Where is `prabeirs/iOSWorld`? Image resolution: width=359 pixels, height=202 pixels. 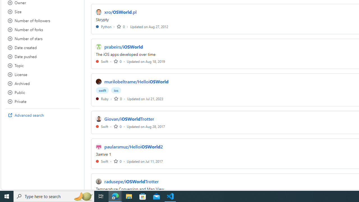 prabeirs/iOSWorld is located at coordinates (123, 47).